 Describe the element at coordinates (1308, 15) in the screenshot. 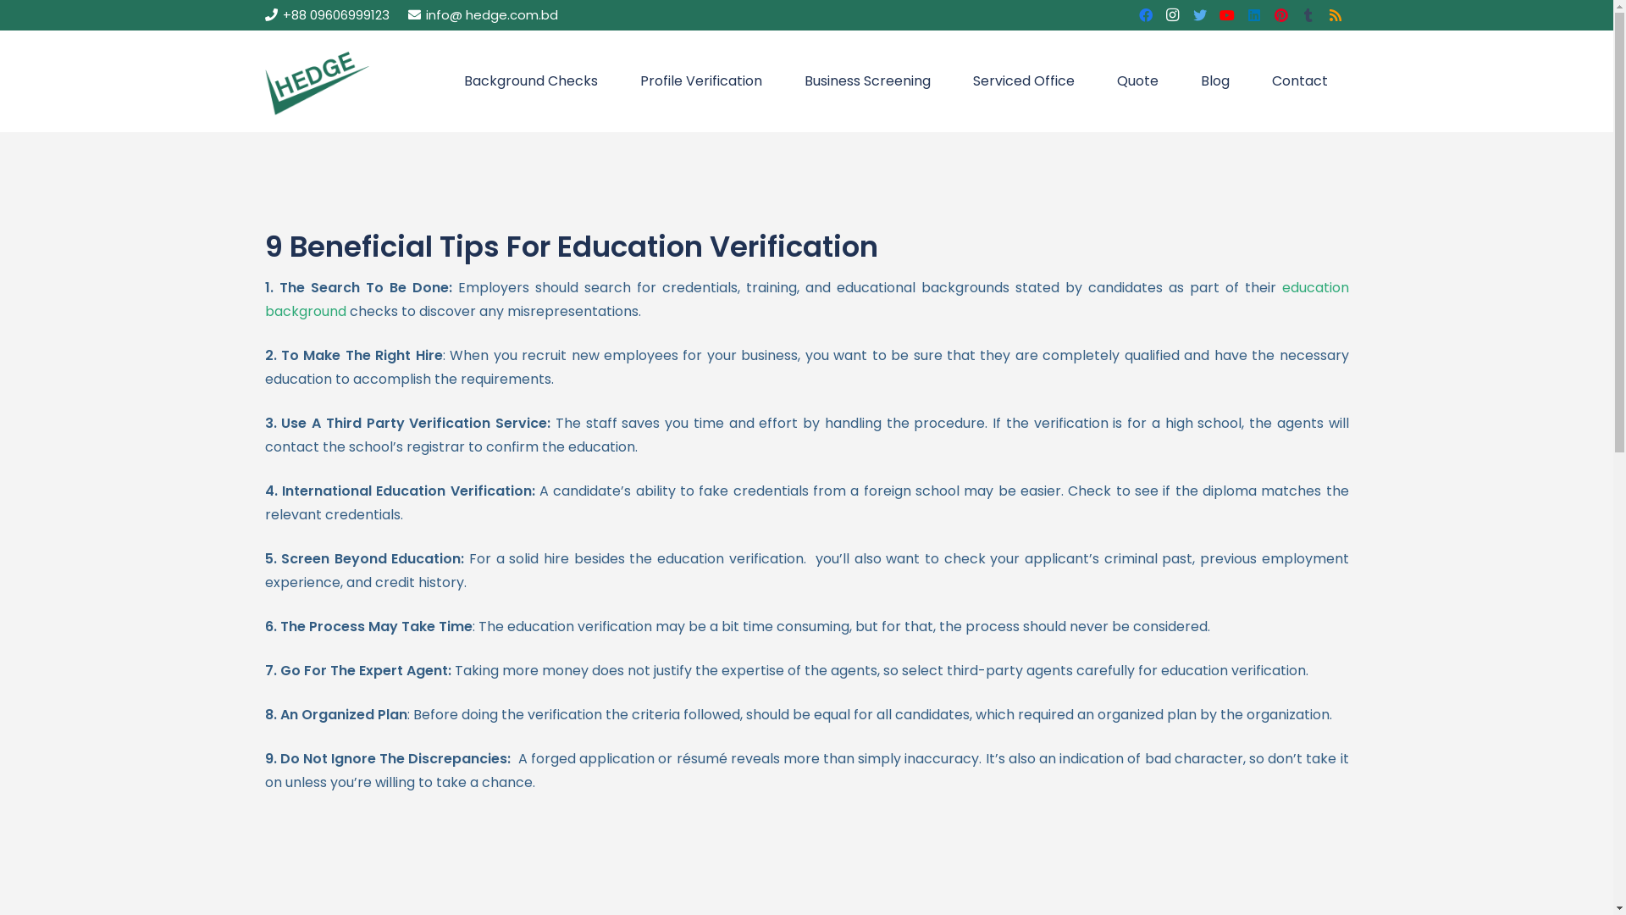

I see `Tumblr` at that location.